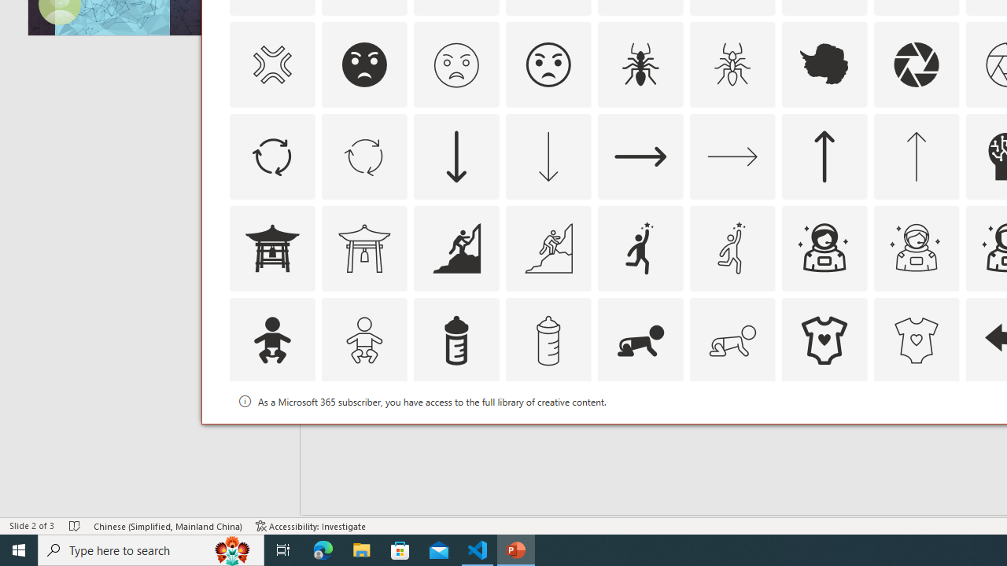  I want to click on AutomationID: Icons_ArrowDown, so click(456, 156).